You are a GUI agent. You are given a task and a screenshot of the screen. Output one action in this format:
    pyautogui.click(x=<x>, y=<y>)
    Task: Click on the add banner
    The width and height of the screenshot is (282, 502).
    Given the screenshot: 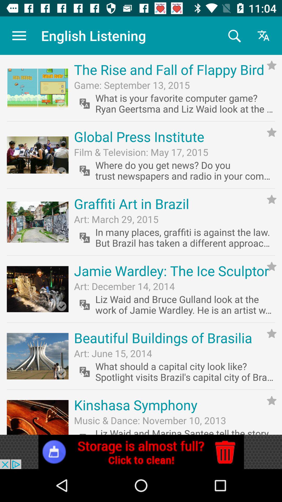 What is the action you would take?
    pyautogui.click(x=141, y=452)
    